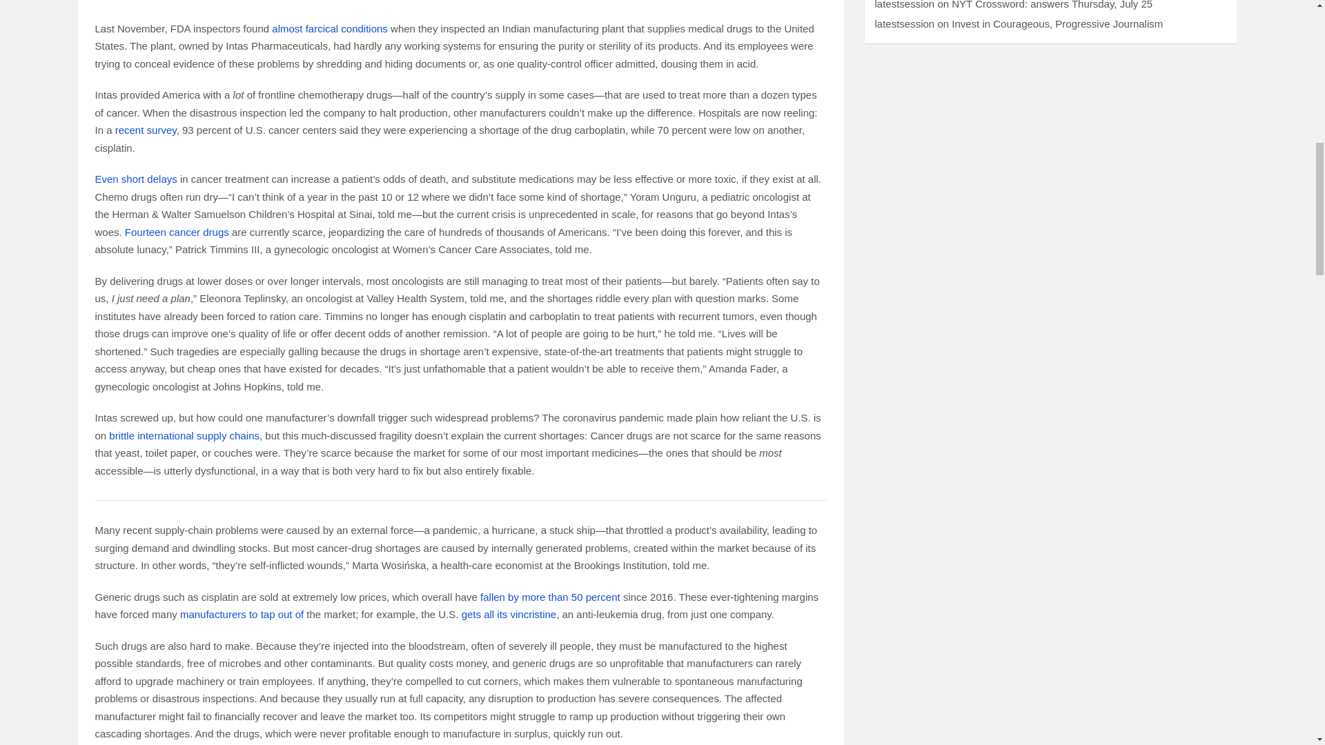  What do you see at coordinates (177, 232) in the screenshot?
I see `Fourteen cancer drugs` at bounding box center [177, 232].